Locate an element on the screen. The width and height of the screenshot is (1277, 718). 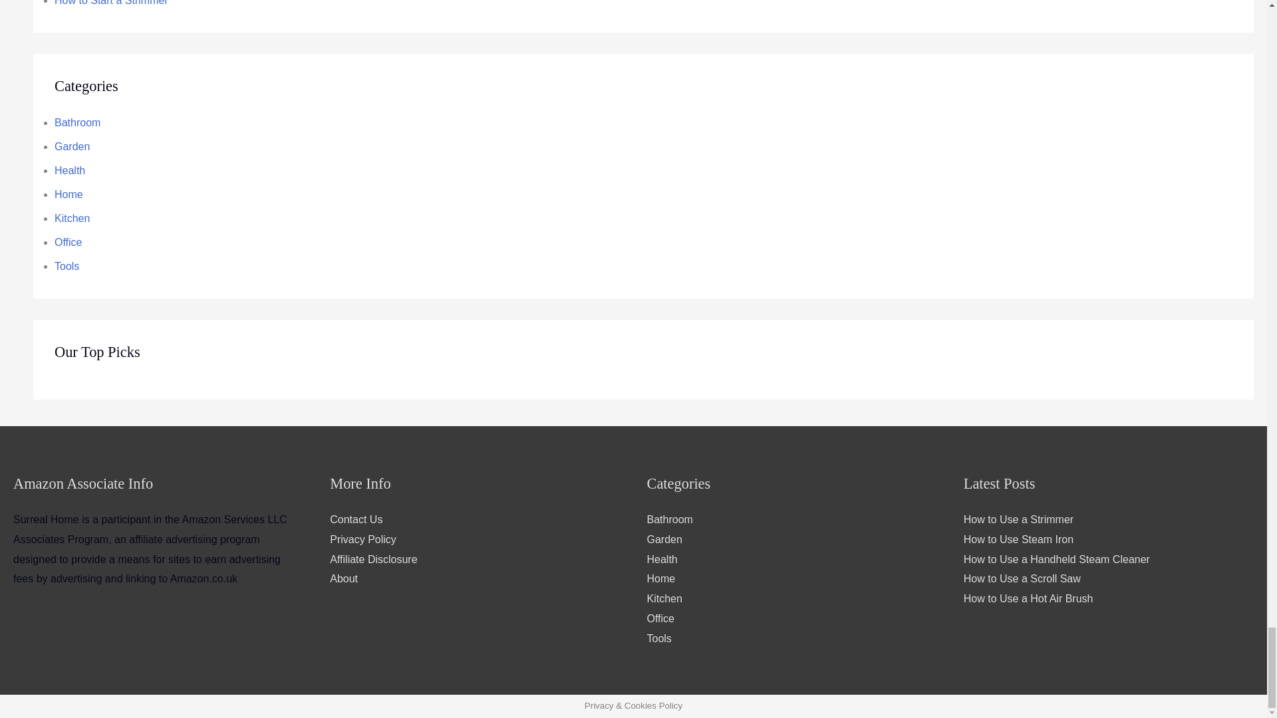
Bathroom is located at coordinates (669, 519).